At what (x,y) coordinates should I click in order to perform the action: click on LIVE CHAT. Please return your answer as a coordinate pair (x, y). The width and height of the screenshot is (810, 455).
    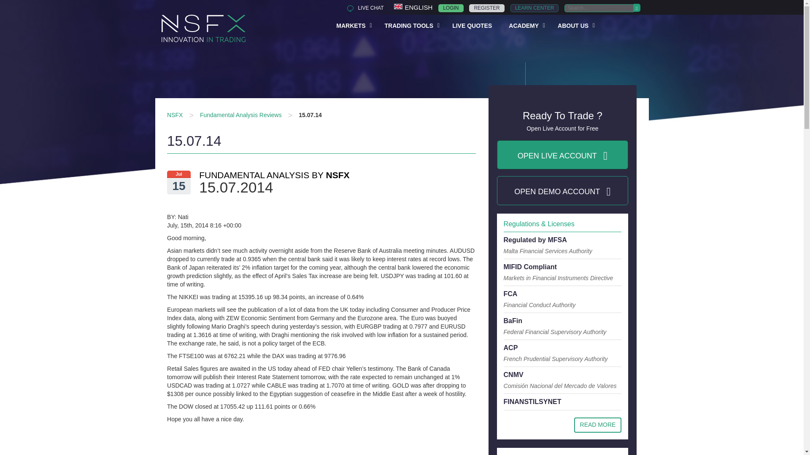
    Looking at the image, I should click on (363, 8).